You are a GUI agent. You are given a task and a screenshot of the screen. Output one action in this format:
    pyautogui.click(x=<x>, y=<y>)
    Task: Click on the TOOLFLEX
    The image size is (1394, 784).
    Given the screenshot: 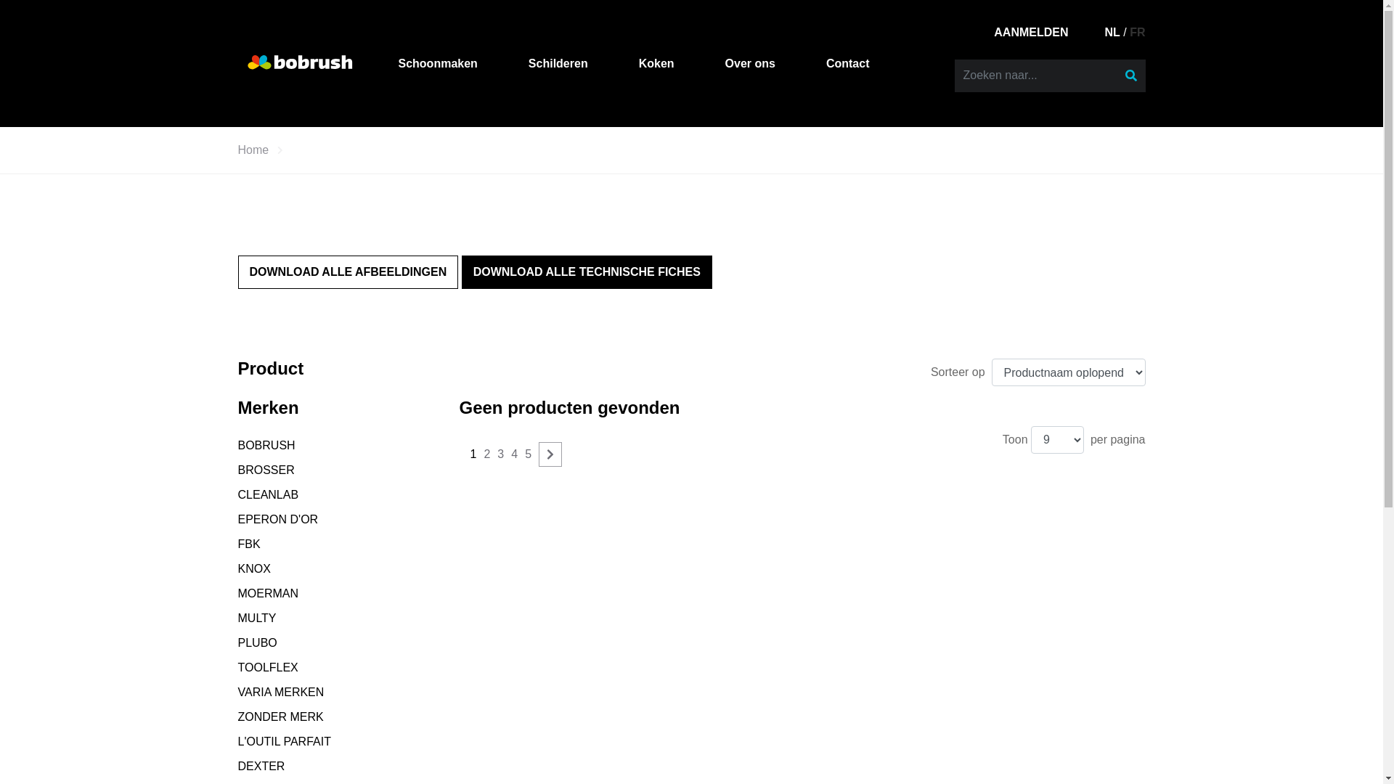 What is the action you would take?
    pyautogui.click(x=269, y=668)
    